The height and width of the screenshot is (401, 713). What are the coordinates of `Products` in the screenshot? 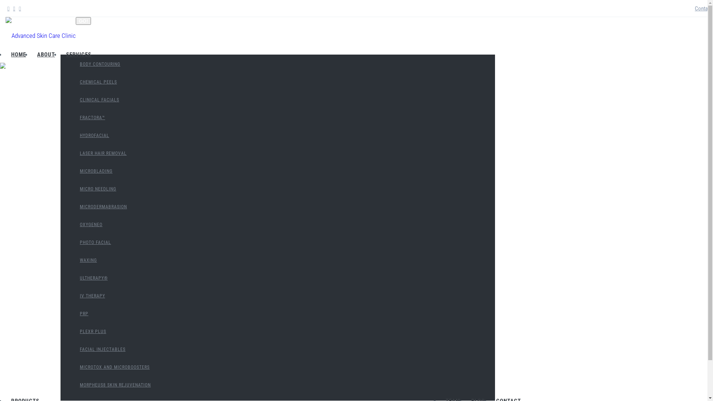 It's located at (16, 190).